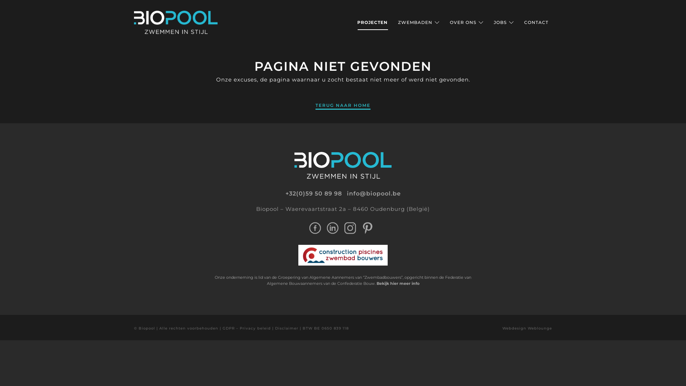  Describe the element at coordinates (350, 227) in the screenshot. I see `Volg Biopool op Instagram` at that location.